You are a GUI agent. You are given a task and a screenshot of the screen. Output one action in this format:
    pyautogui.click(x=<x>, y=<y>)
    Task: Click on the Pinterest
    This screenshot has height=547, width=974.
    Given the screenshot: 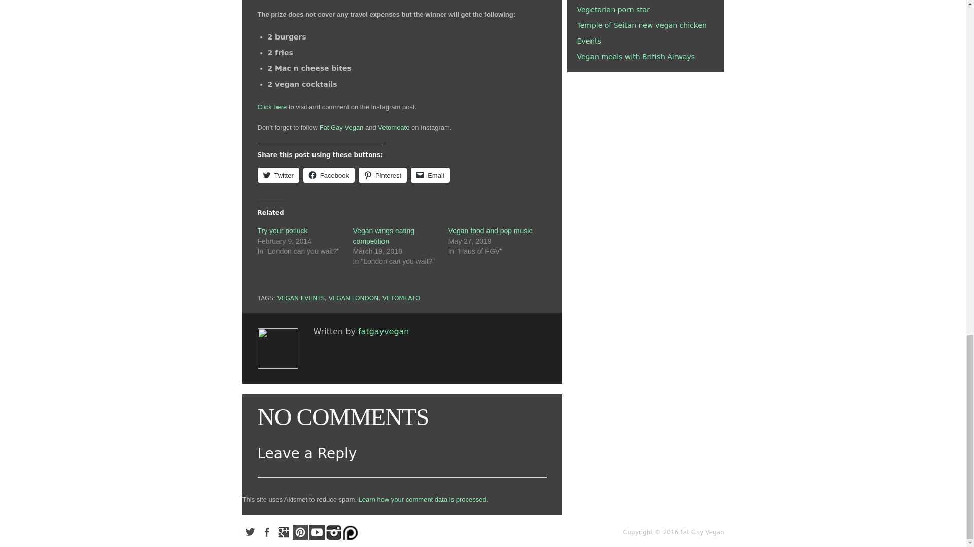 What is the action you would take?
    pyautogui.click(x=382, y=175)
    